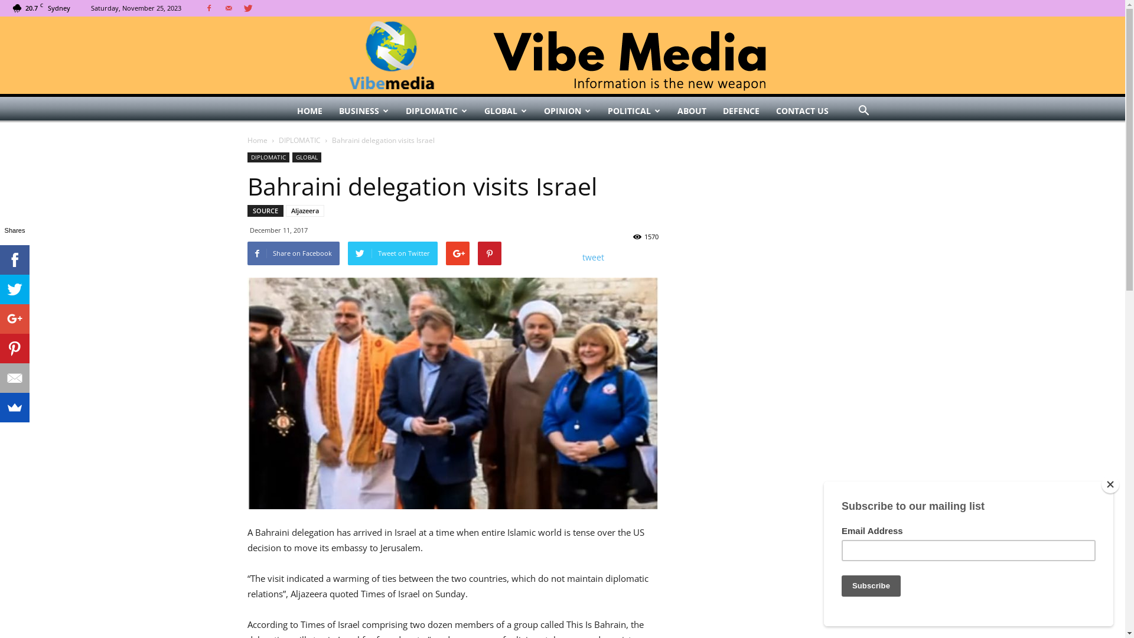  I want to click on Twitter, so click(248, 8).